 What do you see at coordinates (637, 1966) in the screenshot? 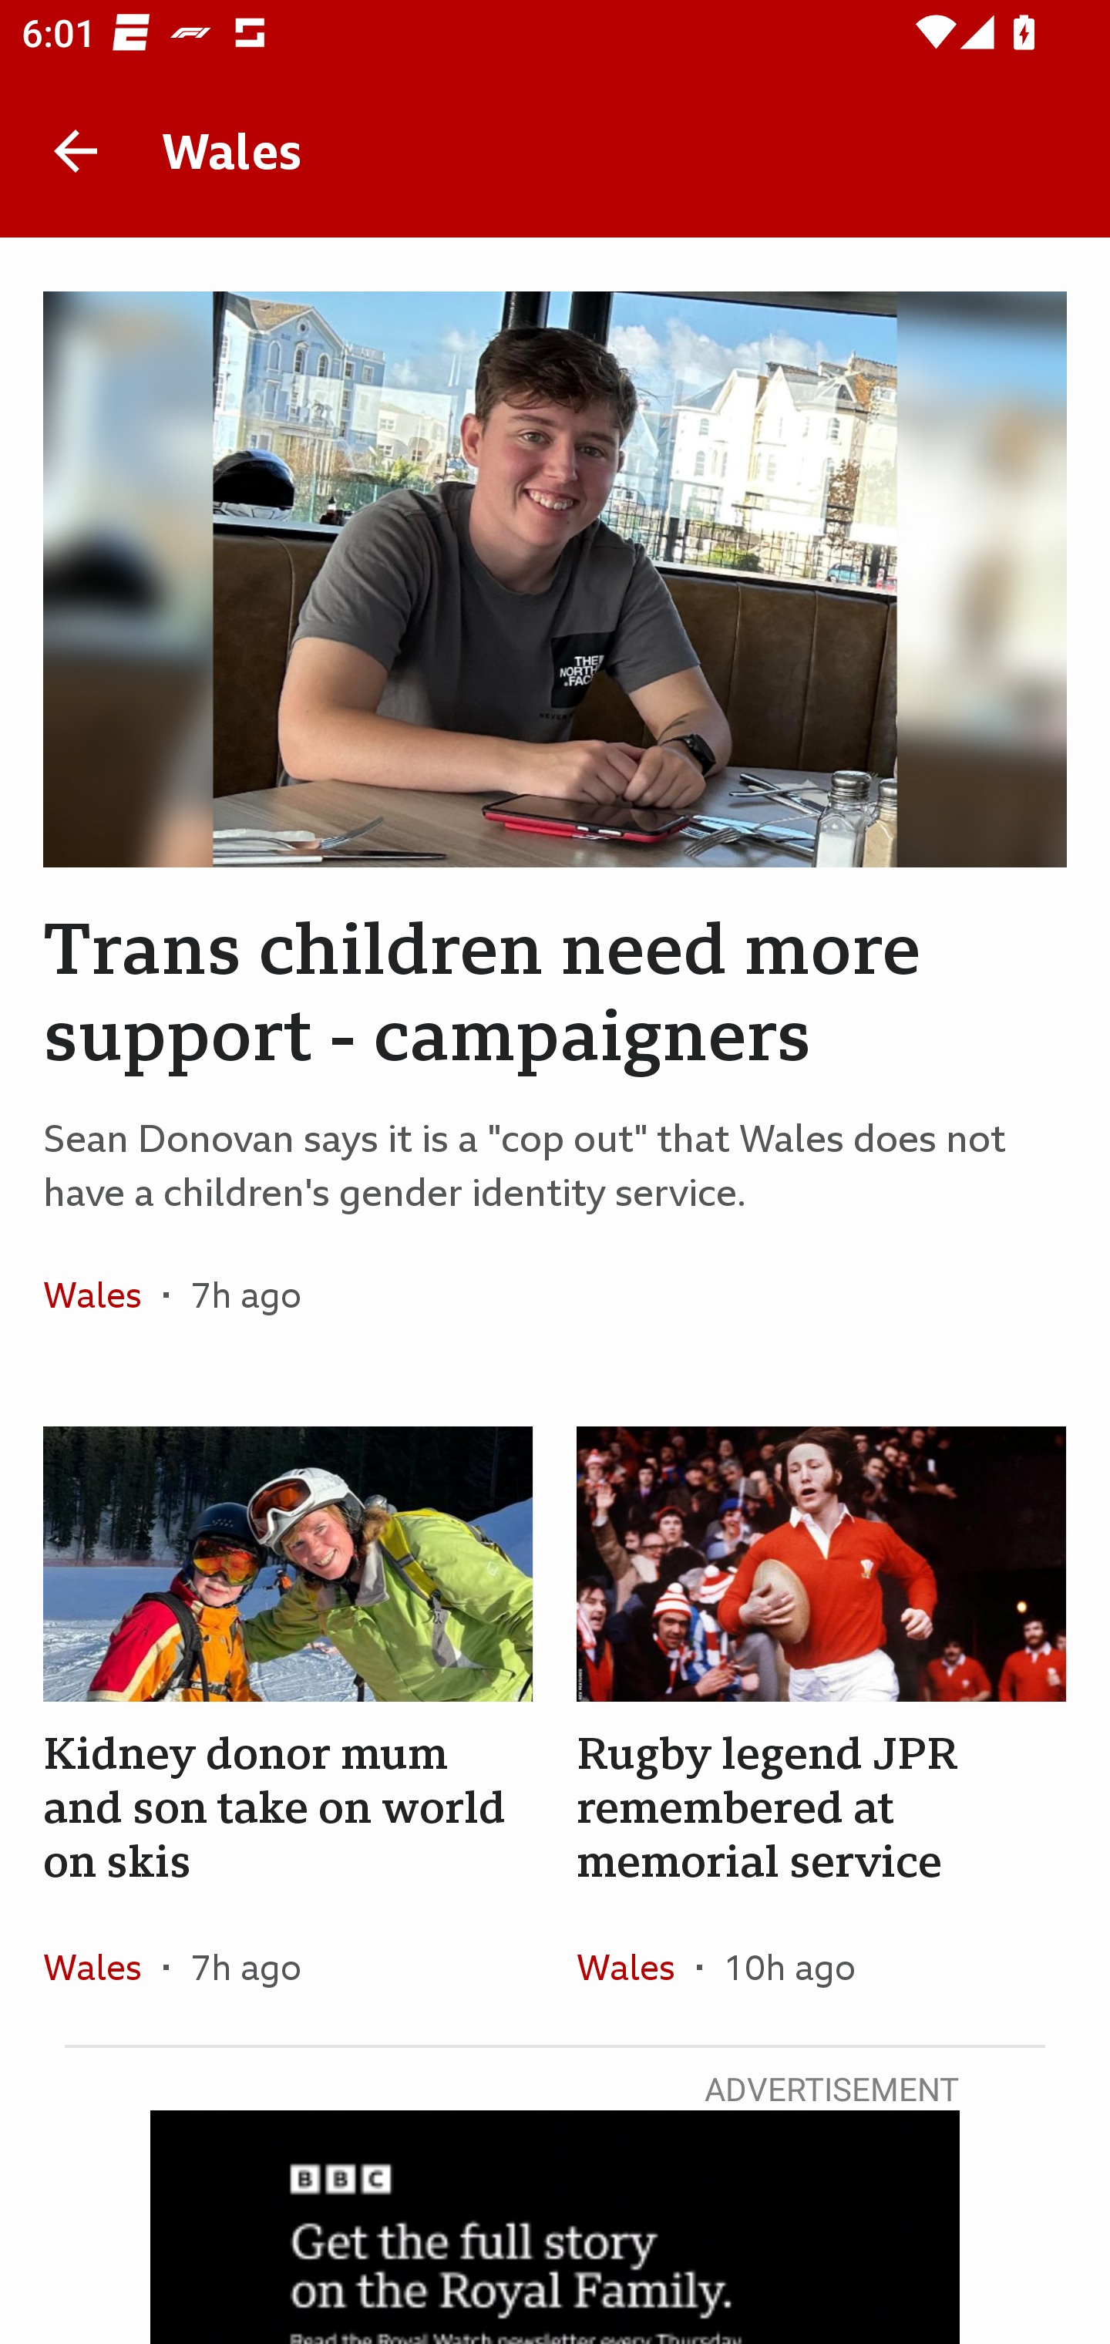
I see `Wales In the section Wales` at bounding box center [637, 1966].